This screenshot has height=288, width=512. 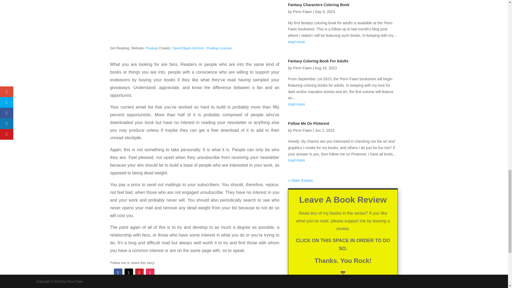 I want to click on Pixabay, so click(x=151, y=48).